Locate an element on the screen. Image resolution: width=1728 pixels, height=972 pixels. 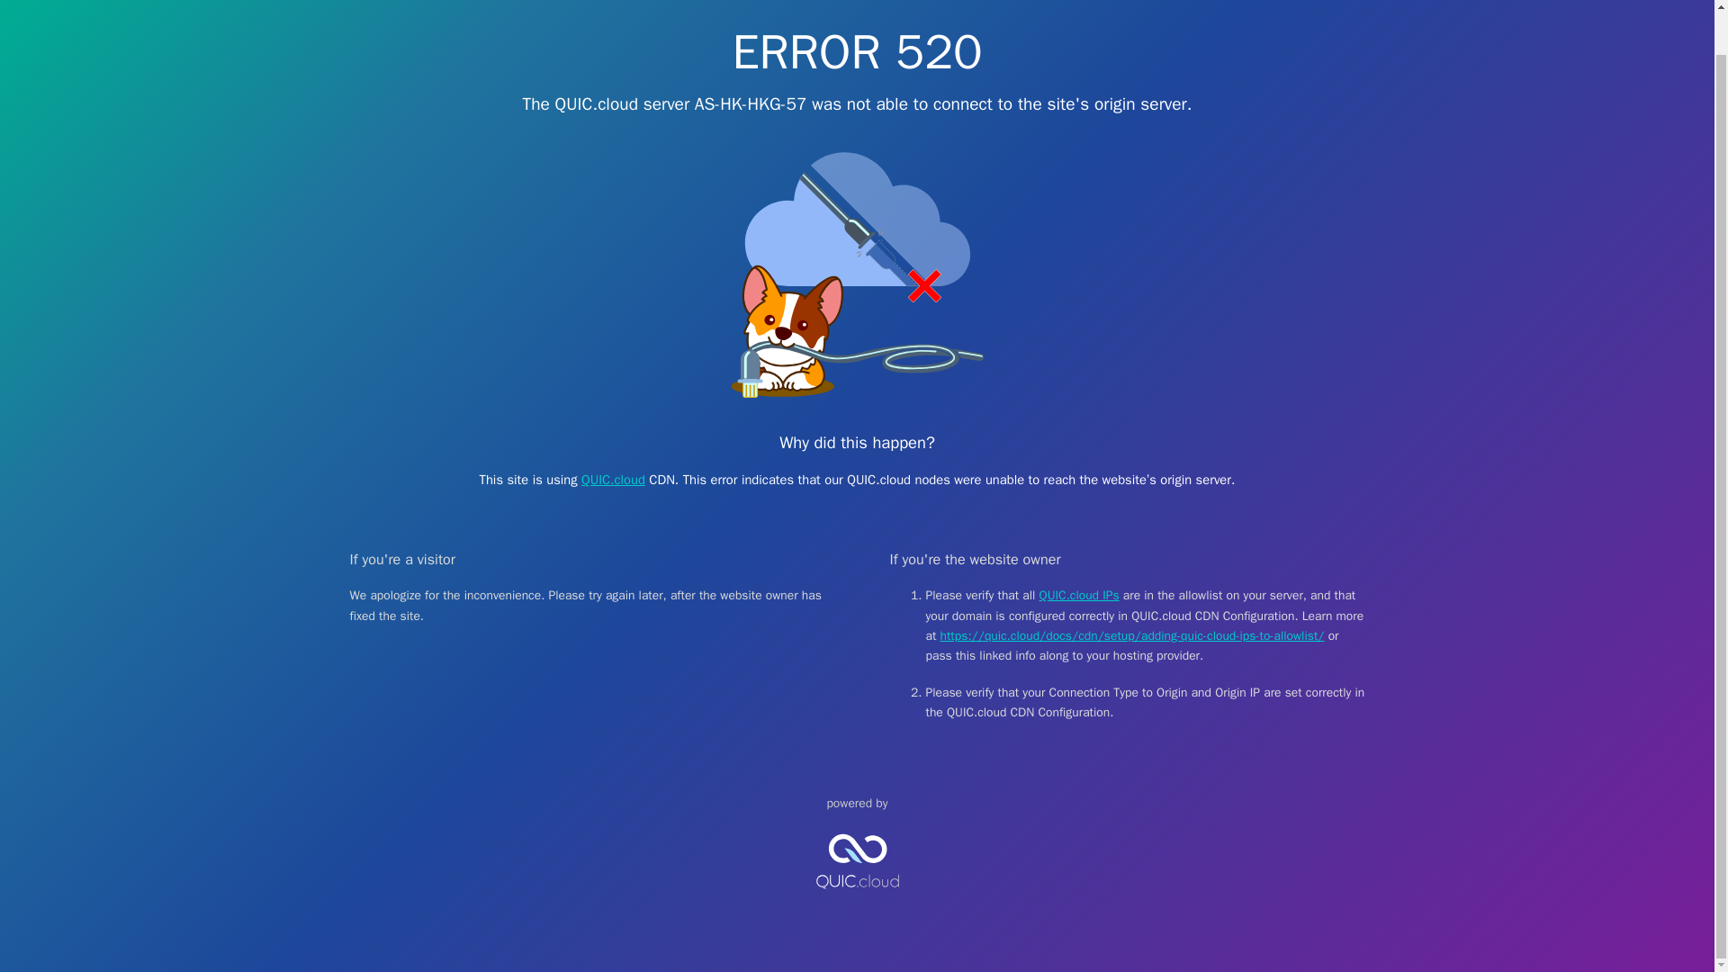
QUIC.cloud is located at coordinates (857, 904).